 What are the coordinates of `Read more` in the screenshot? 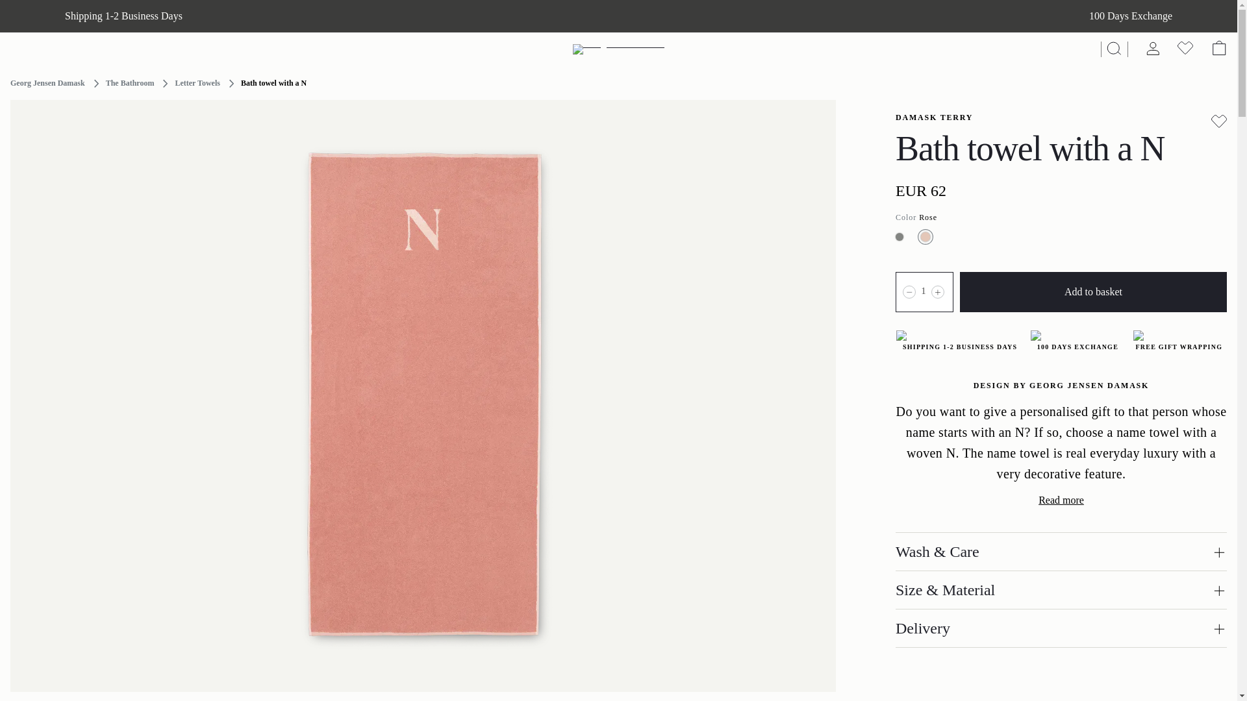 It's located at (1061, 500).